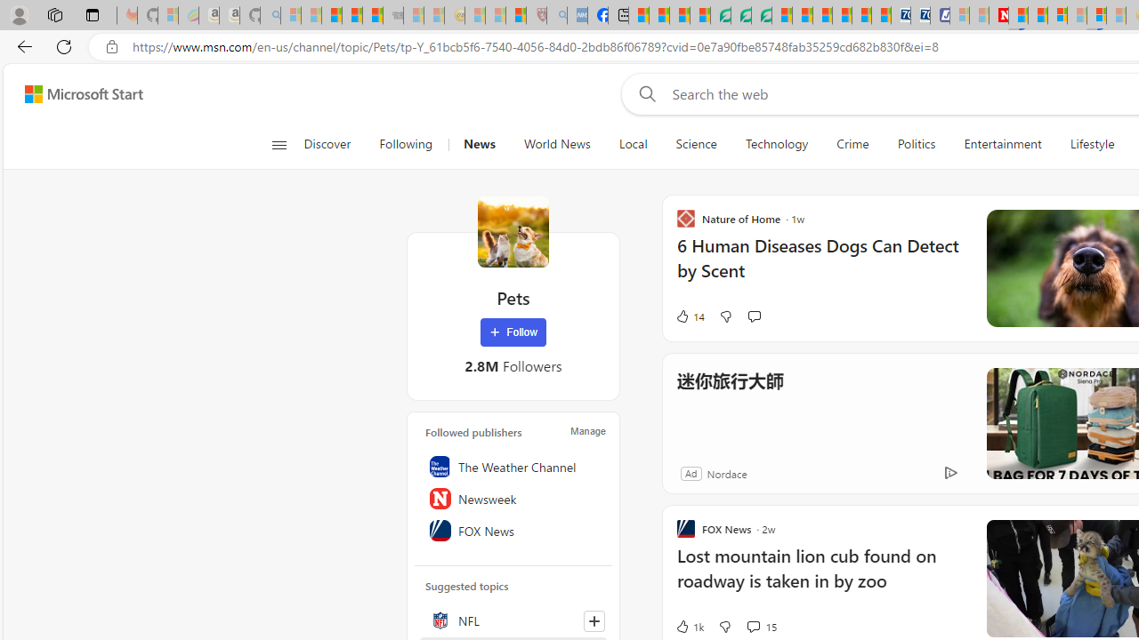  I want to click on Entertainment, so click(1002, 144).